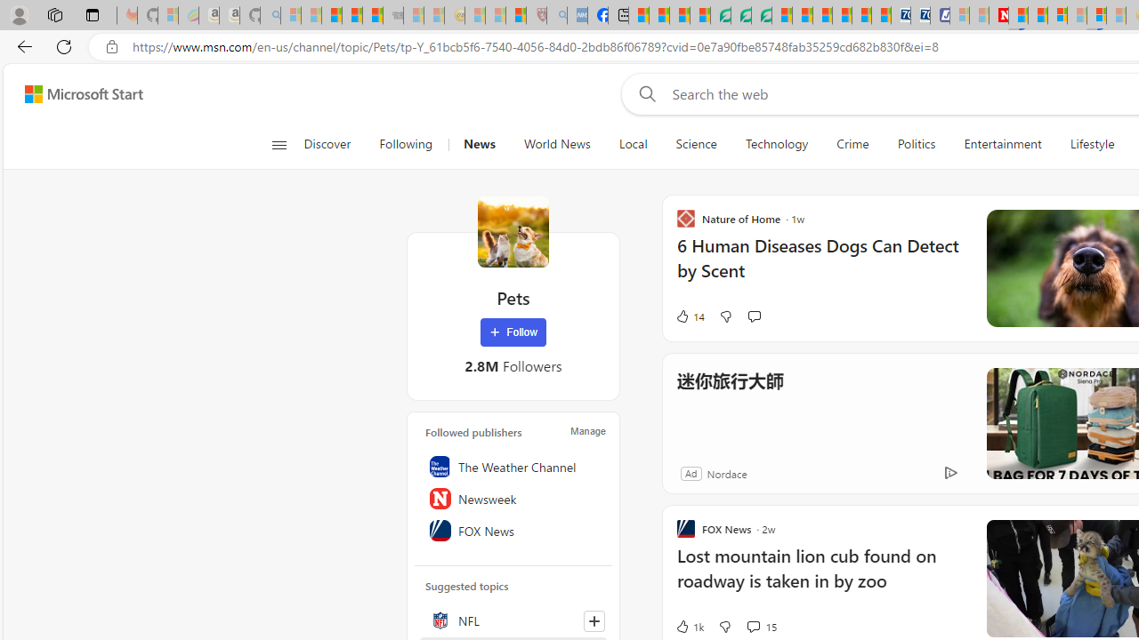  I want to click on Entertainment, so click(1002, 144).